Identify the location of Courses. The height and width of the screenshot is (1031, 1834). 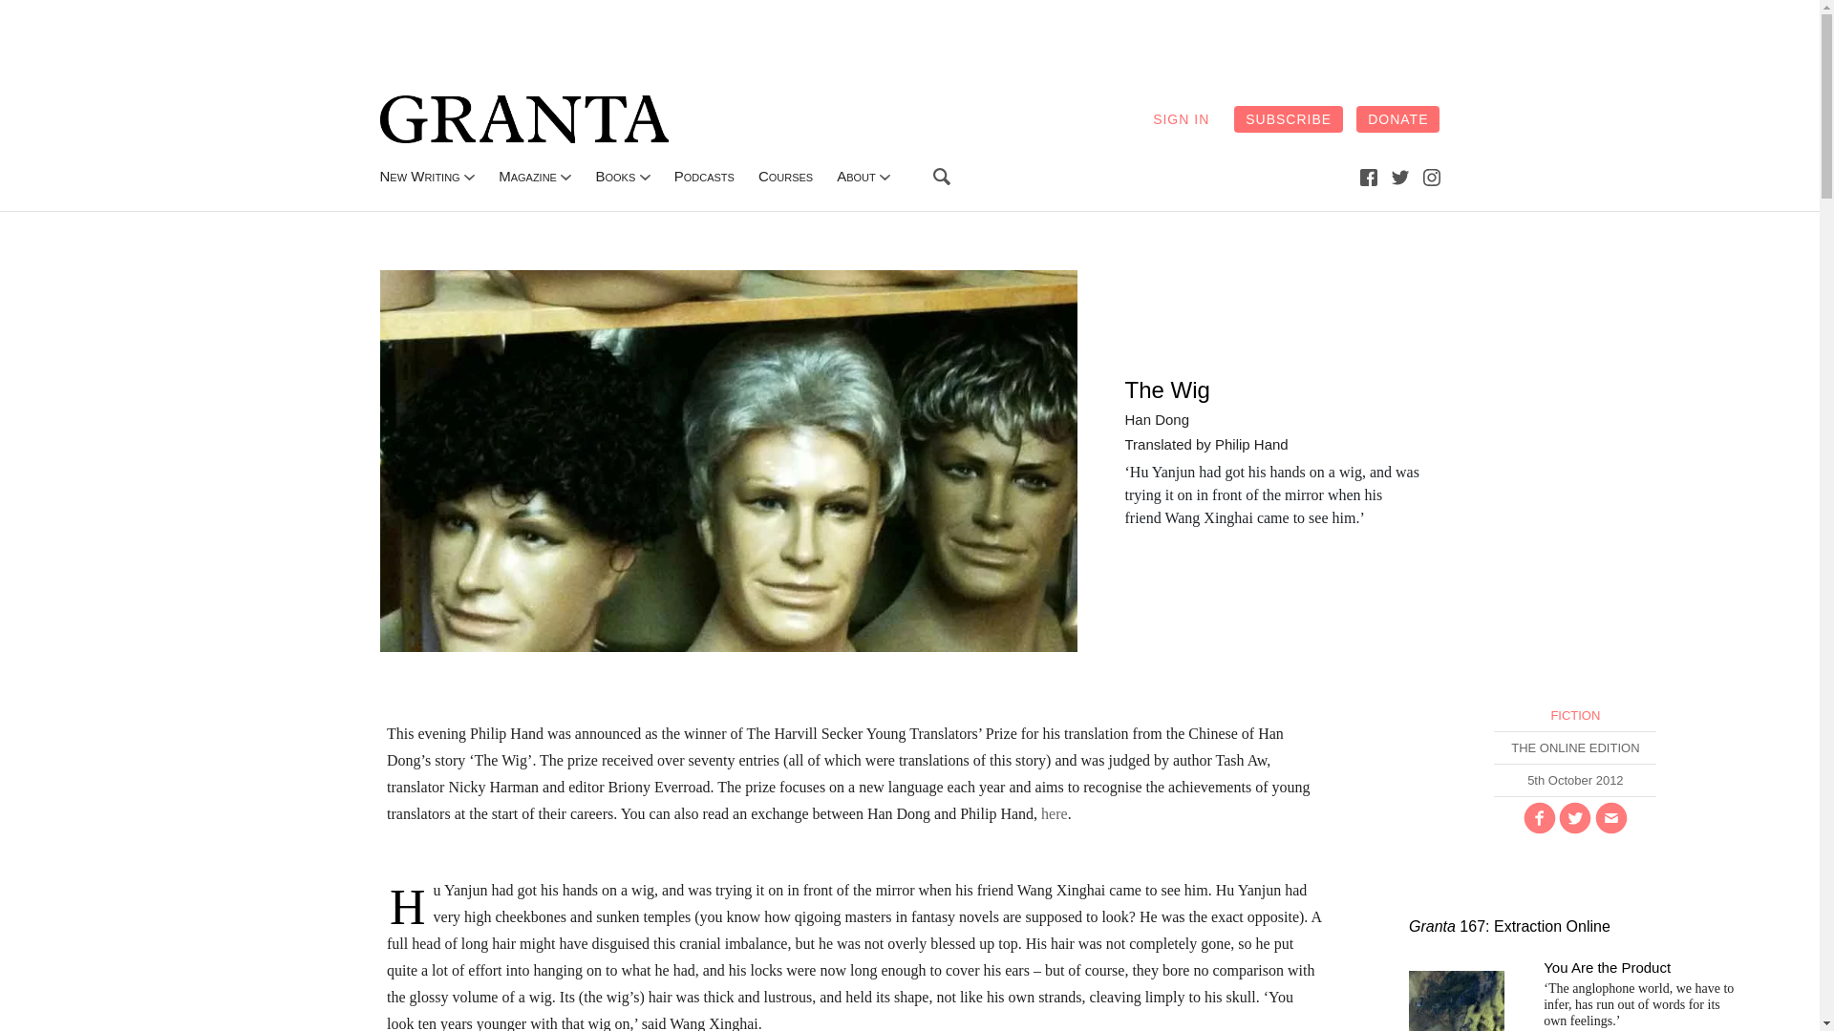
(785, 176).